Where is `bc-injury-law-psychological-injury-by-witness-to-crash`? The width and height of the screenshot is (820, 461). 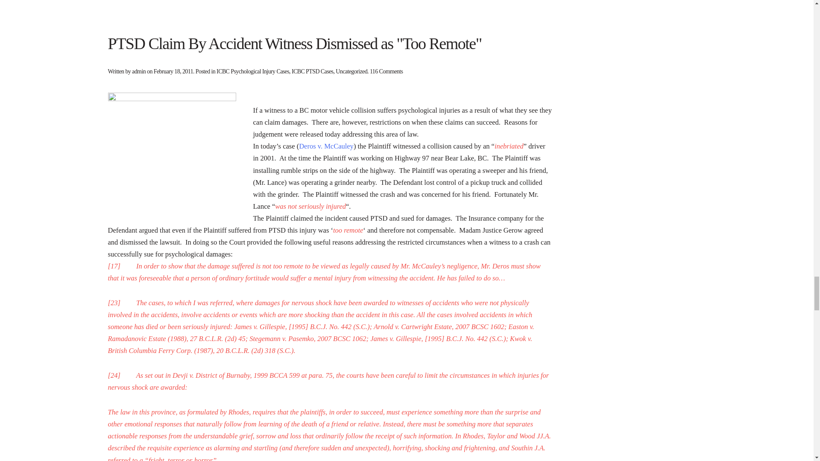 bc-injury-law-psychological-injury-by-witness-to-crash is located at coordinates (172, 157).